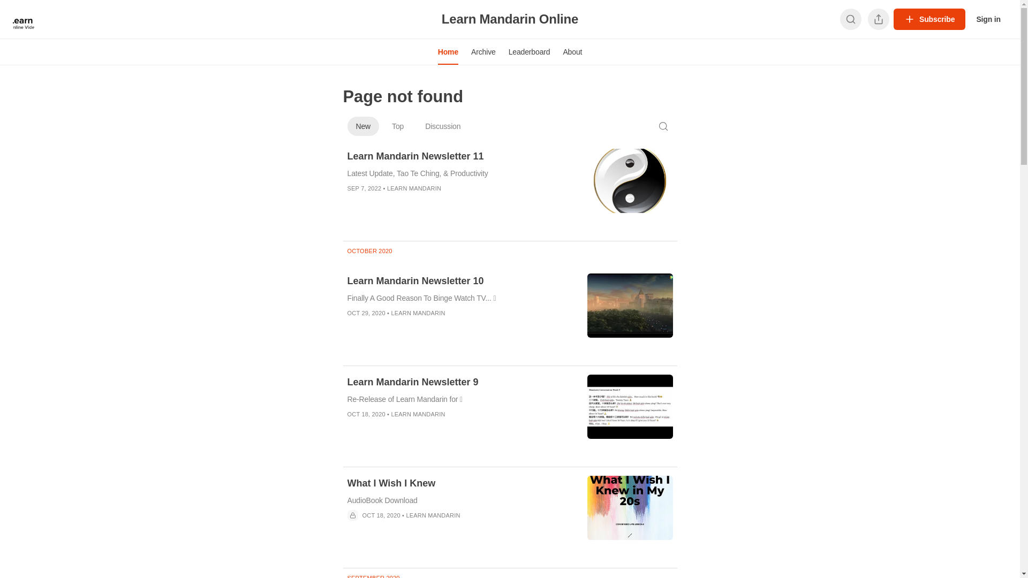  Describe the element at coordinates (460, 500) in the screenshot. I see `AudioBook Download` at that location.